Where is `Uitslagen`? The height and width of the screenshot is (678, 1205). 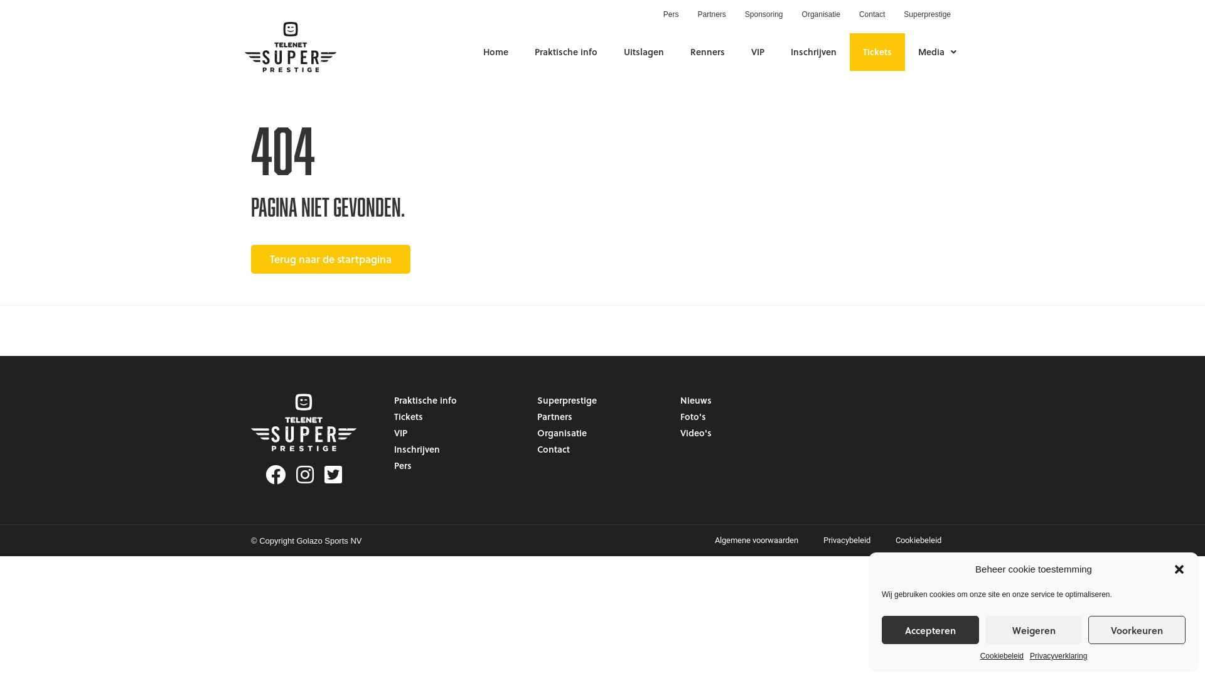 Uitslagen is located at coordinates (644, 51).